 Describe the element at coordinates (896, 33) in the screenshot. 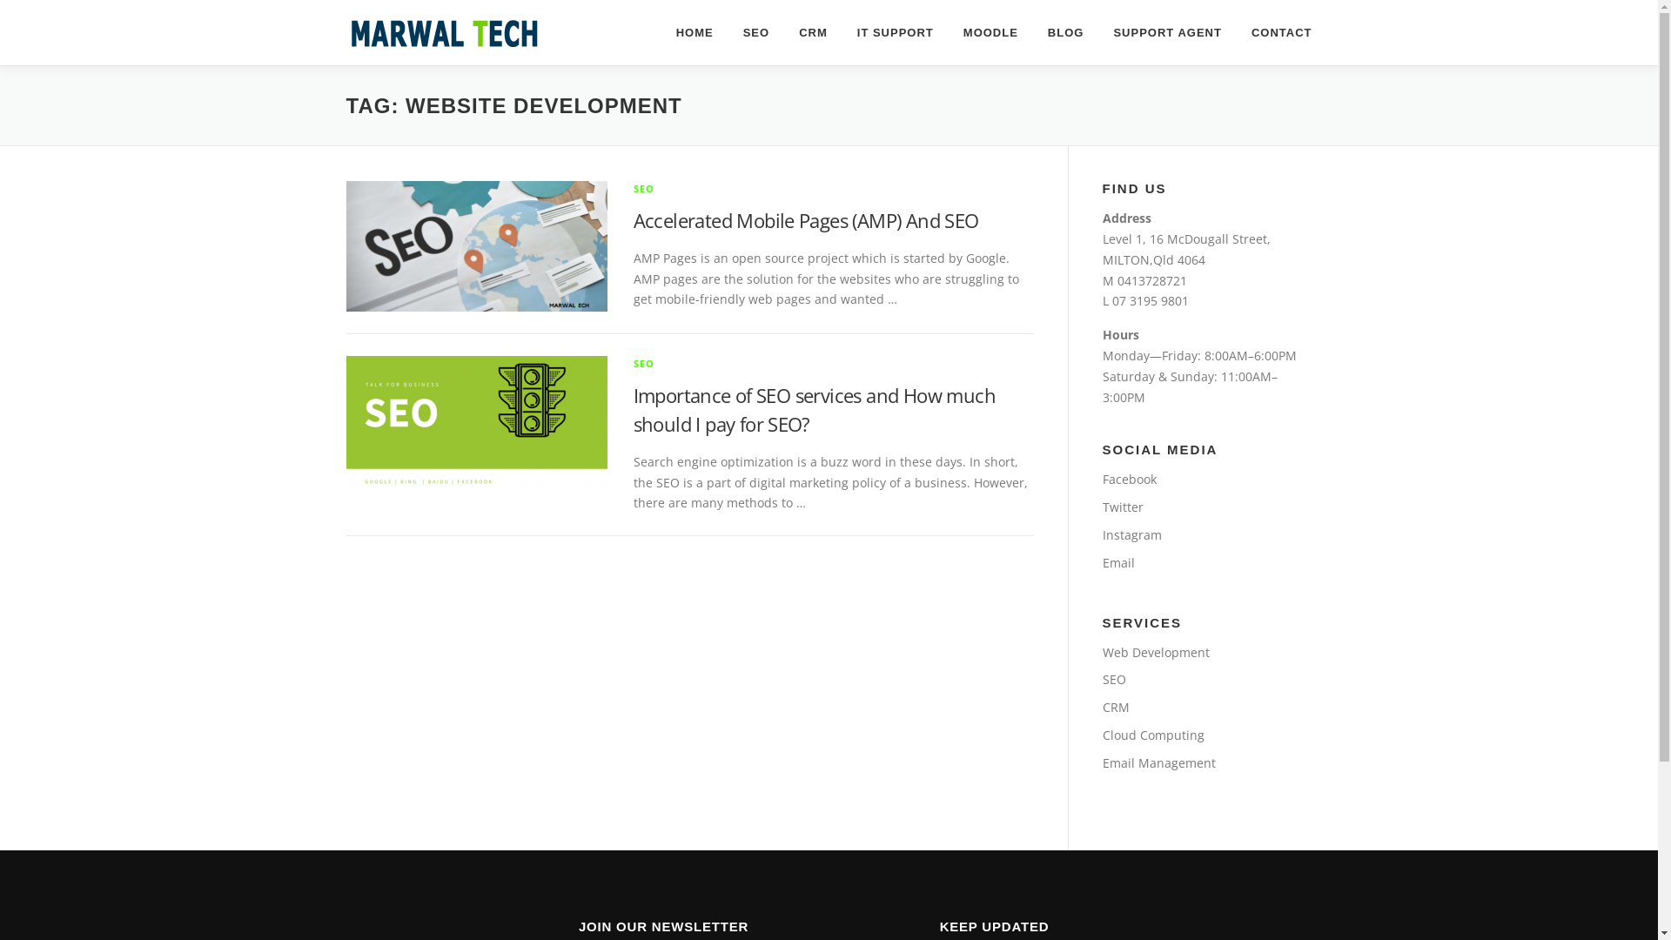

I see `IT SUPPORT` at that location.